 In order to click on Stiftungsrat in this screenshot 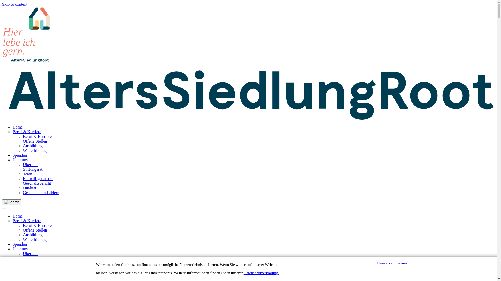, I will do `click(33, 258)`.